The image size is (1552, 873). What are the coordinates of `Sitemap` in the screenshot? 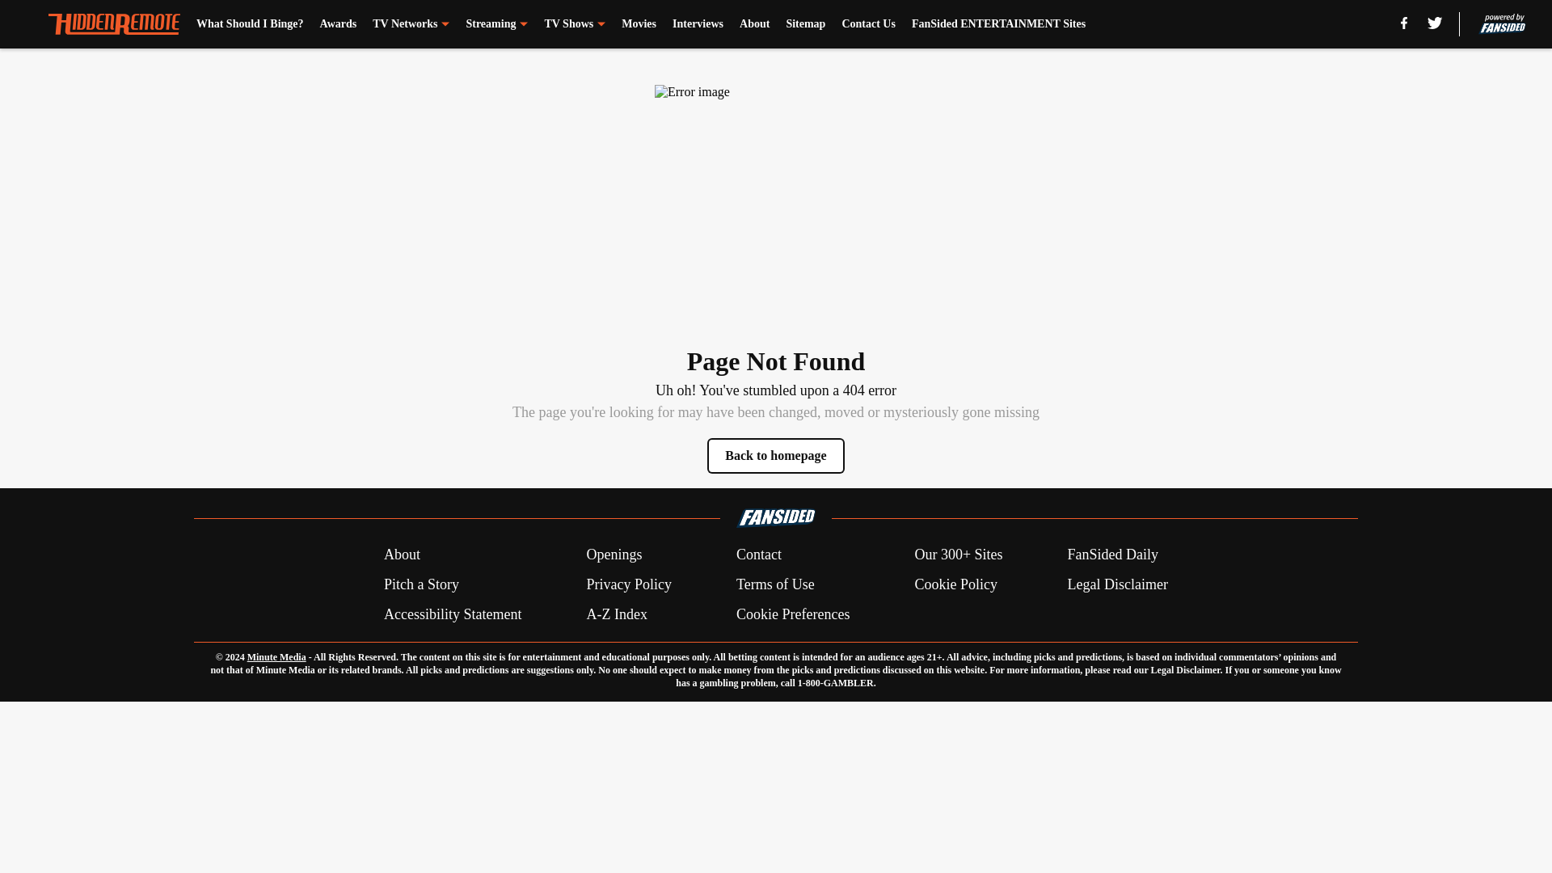 It's located at (805, 24).